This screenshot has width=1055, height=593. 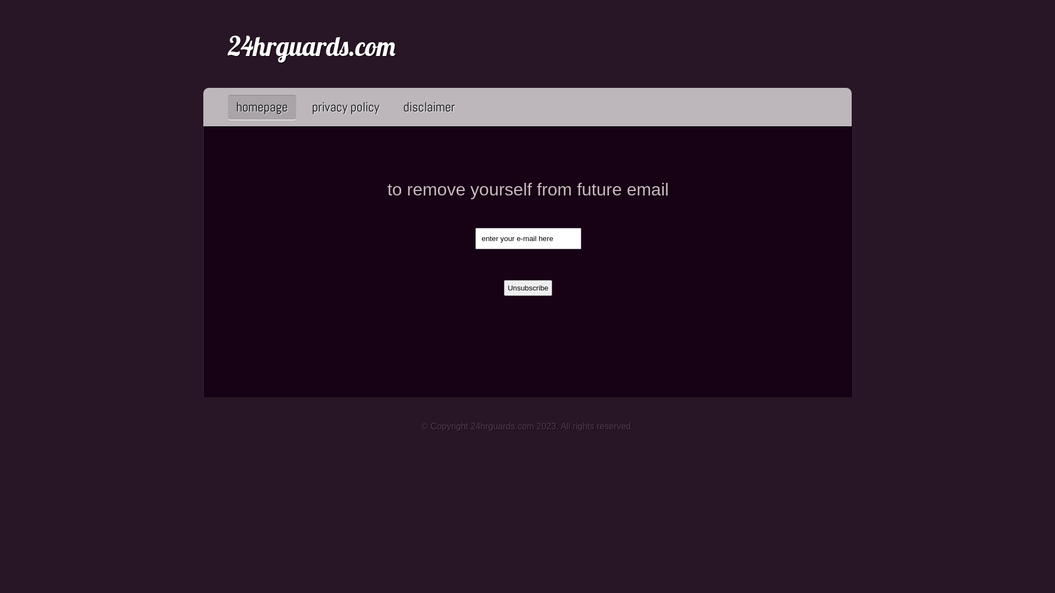 I want to click on homepage, so click(x=262, y=107).